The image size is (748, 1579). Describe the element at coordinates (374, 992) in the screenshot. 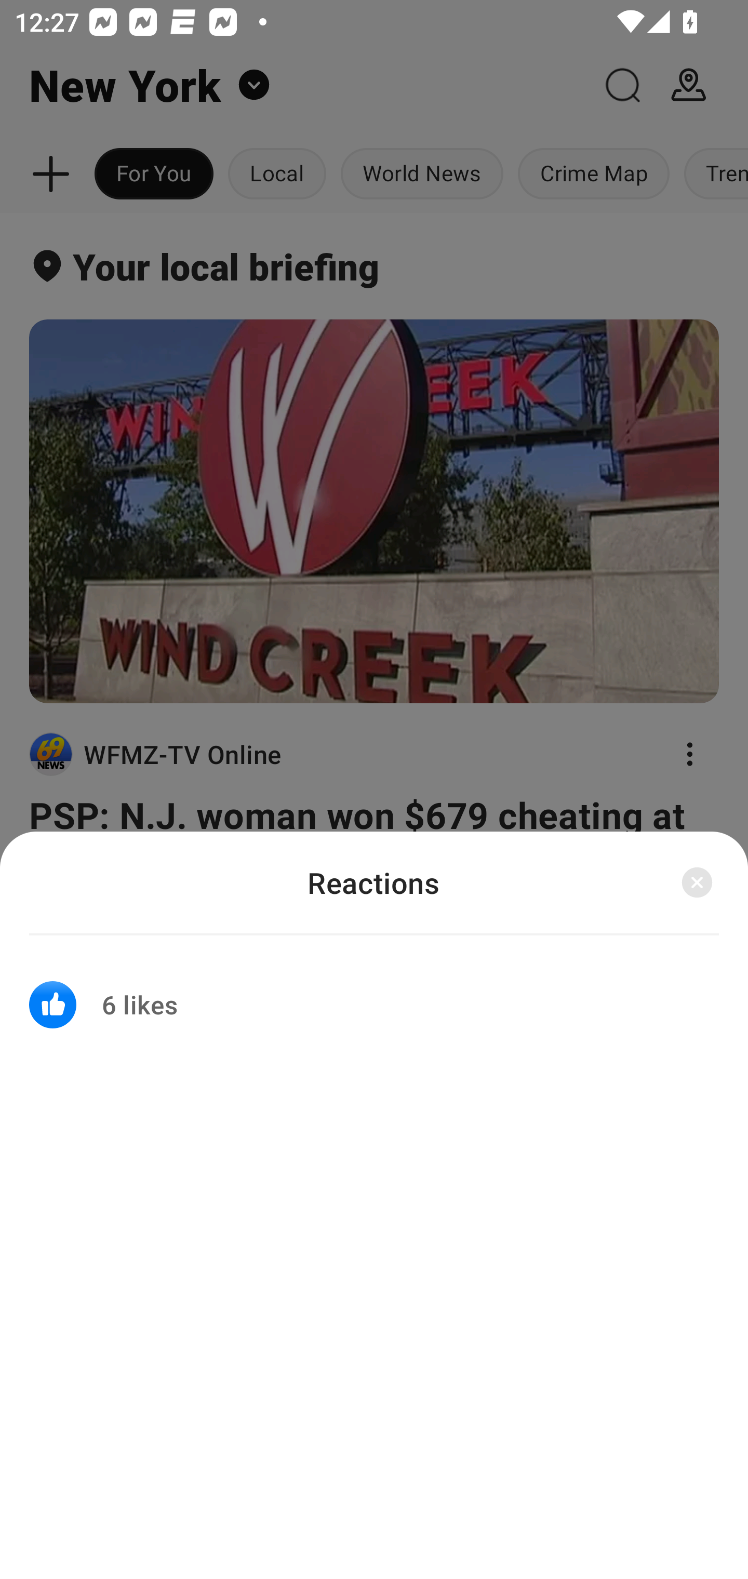

I see `6 likes` at that location.